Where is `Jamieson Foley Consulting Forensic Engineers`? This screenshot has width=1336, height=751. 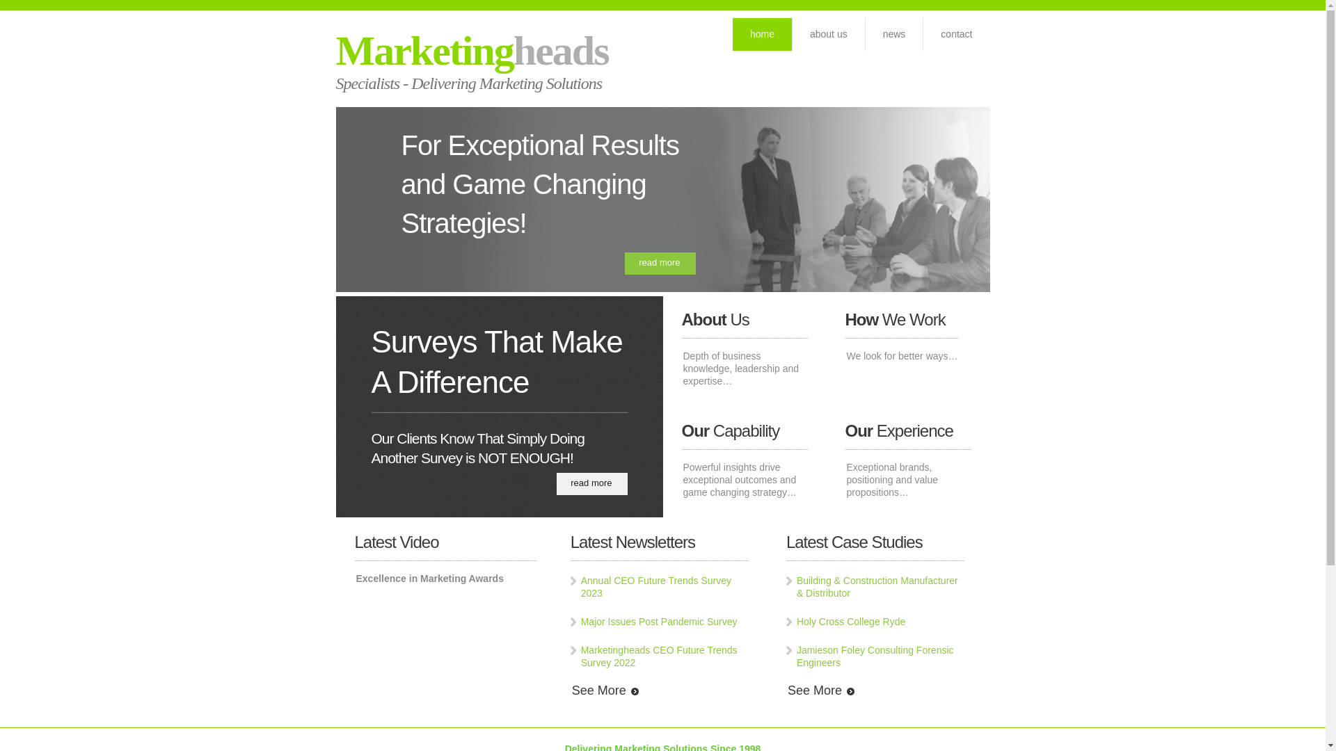
Jamieson Foley Consulting Forensic Engineers is located at coordinates (875, 656).